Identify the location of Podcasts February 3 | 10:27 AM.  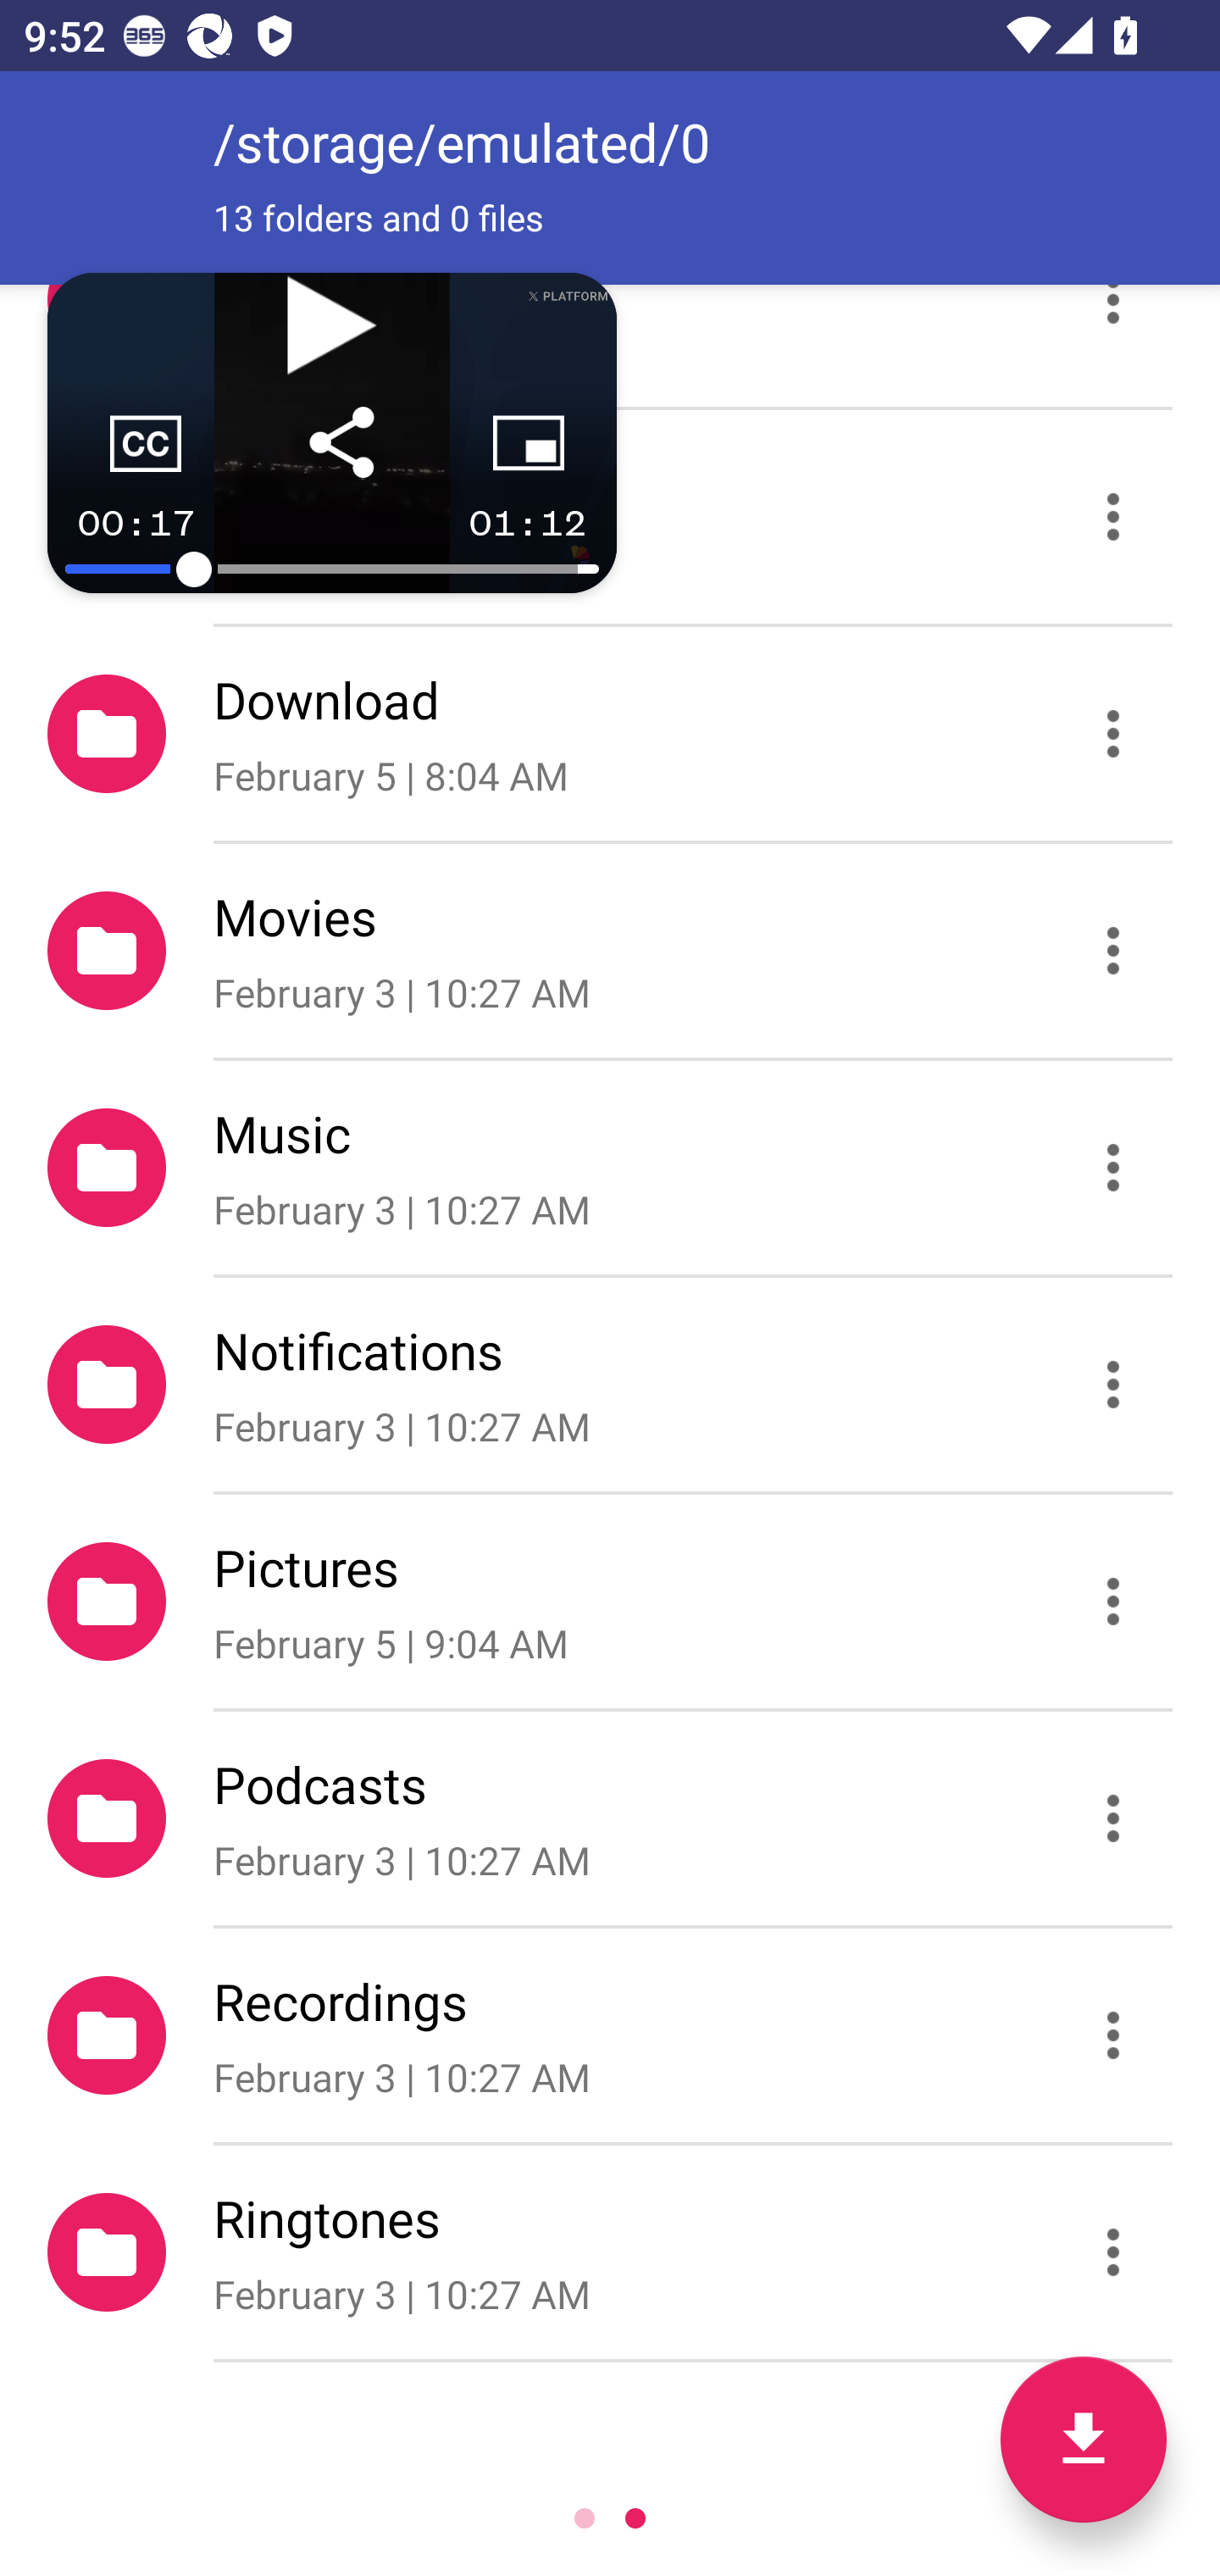
(610, 1817).